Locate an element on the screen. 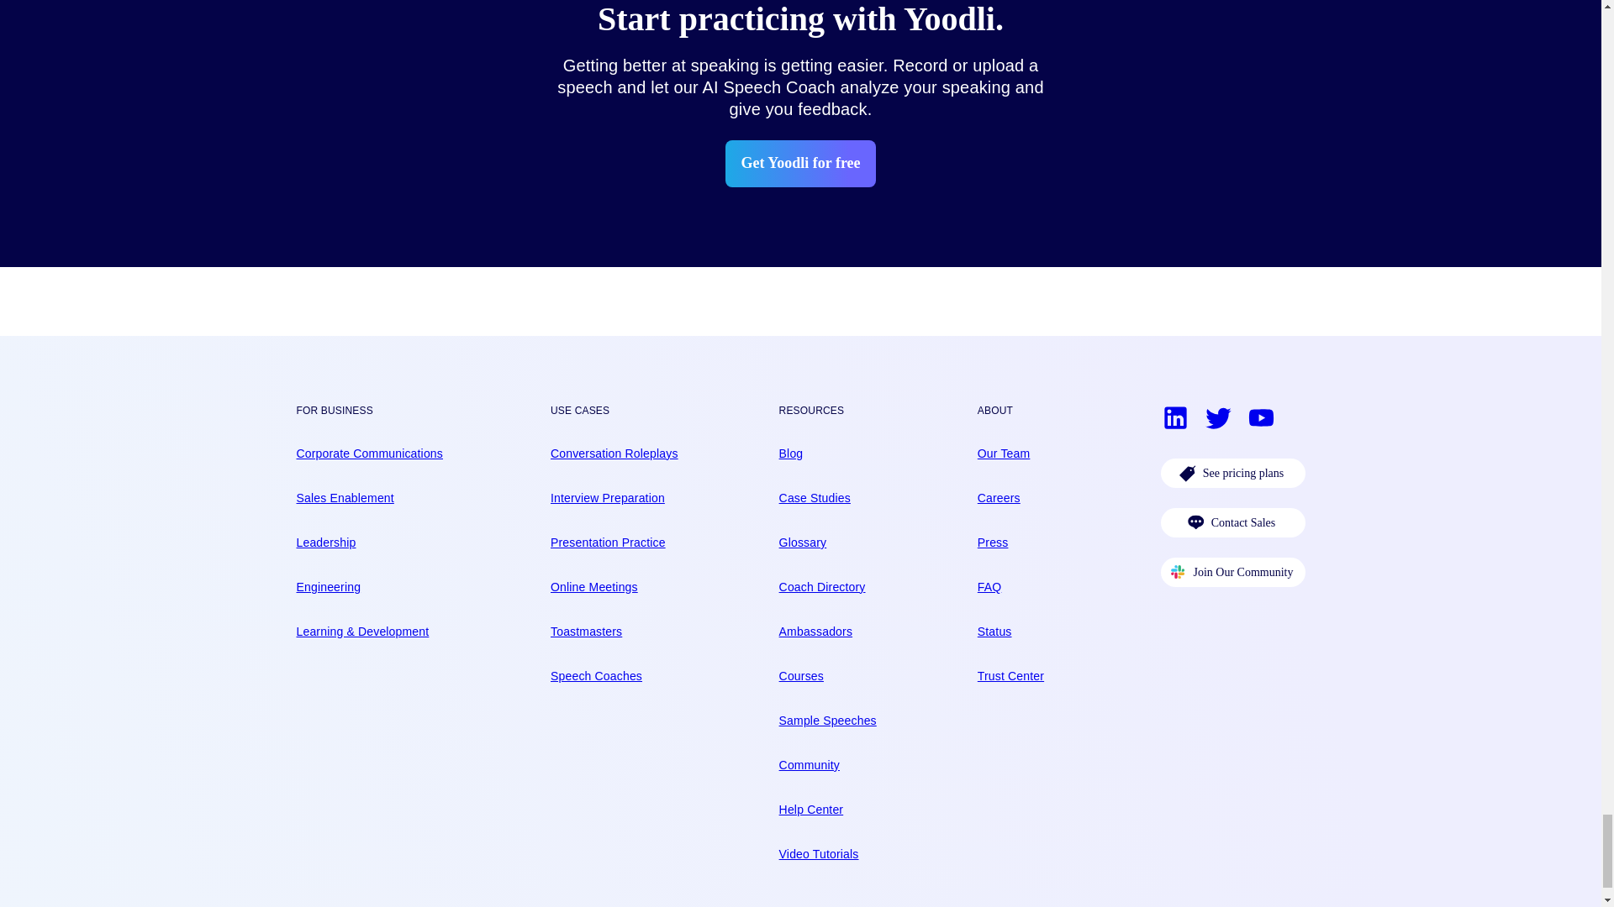 This screenshot has height=907, width=1614. Presentation Practice is located at coordinates (614, 543).